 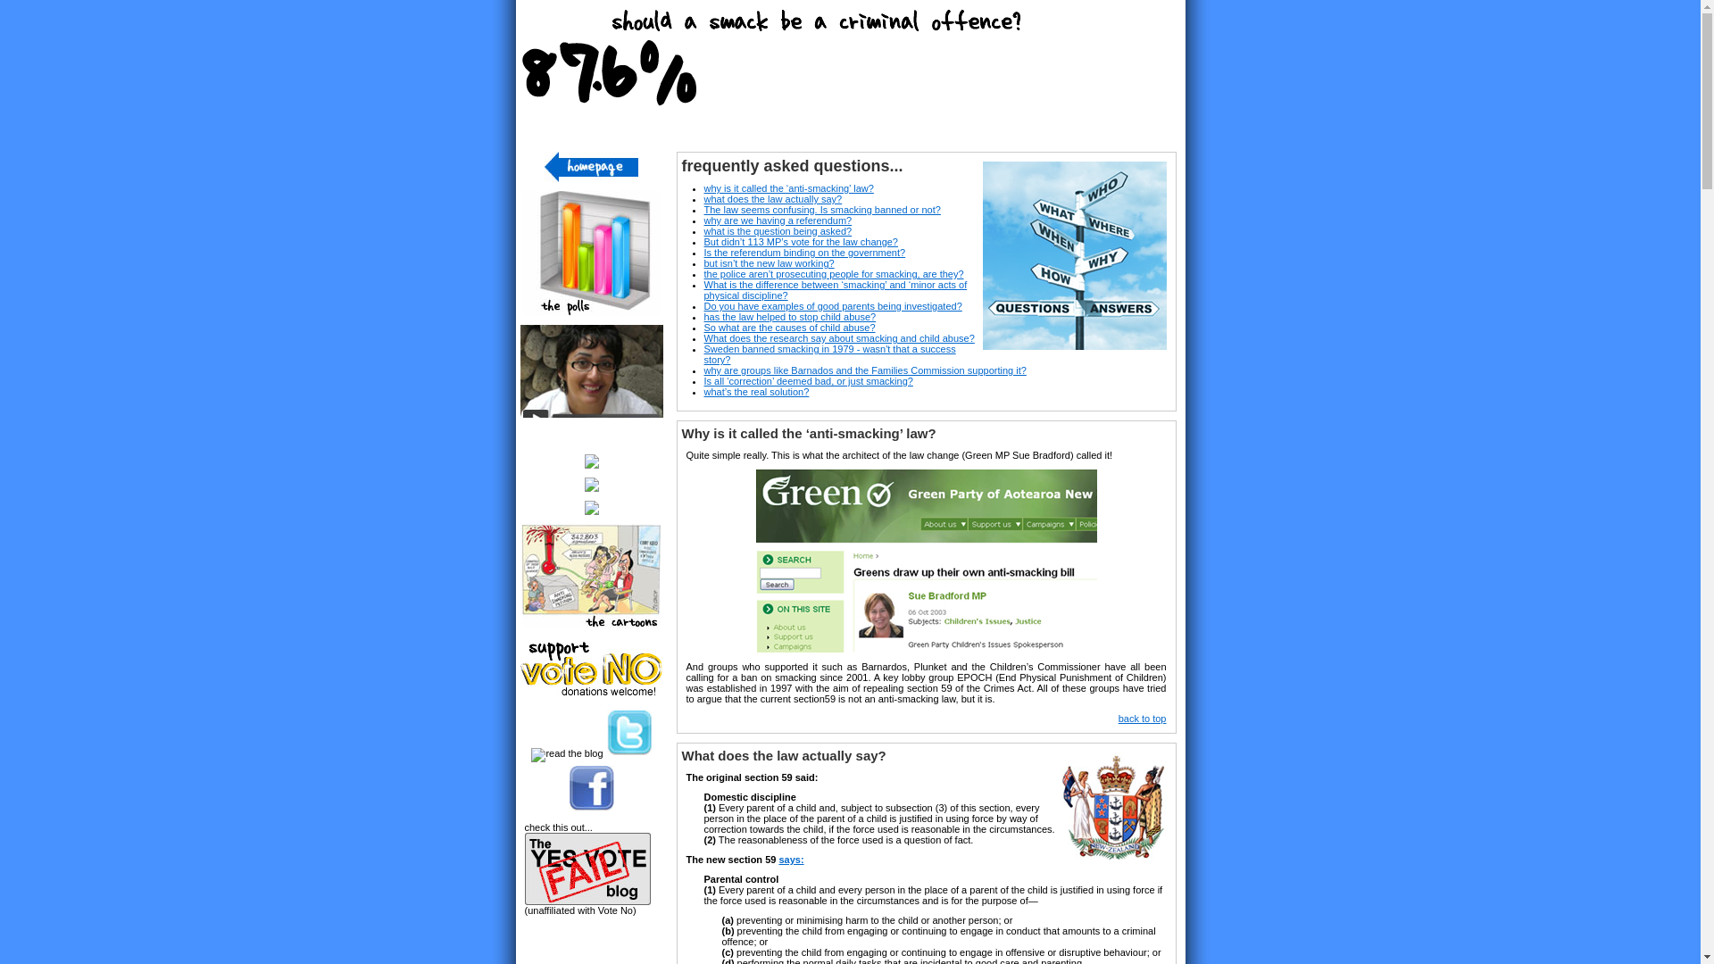 What do you see at coordinates (591, 511) in the screenshot?
I see `quotes from the debate...` at bounding box center [591, 511].